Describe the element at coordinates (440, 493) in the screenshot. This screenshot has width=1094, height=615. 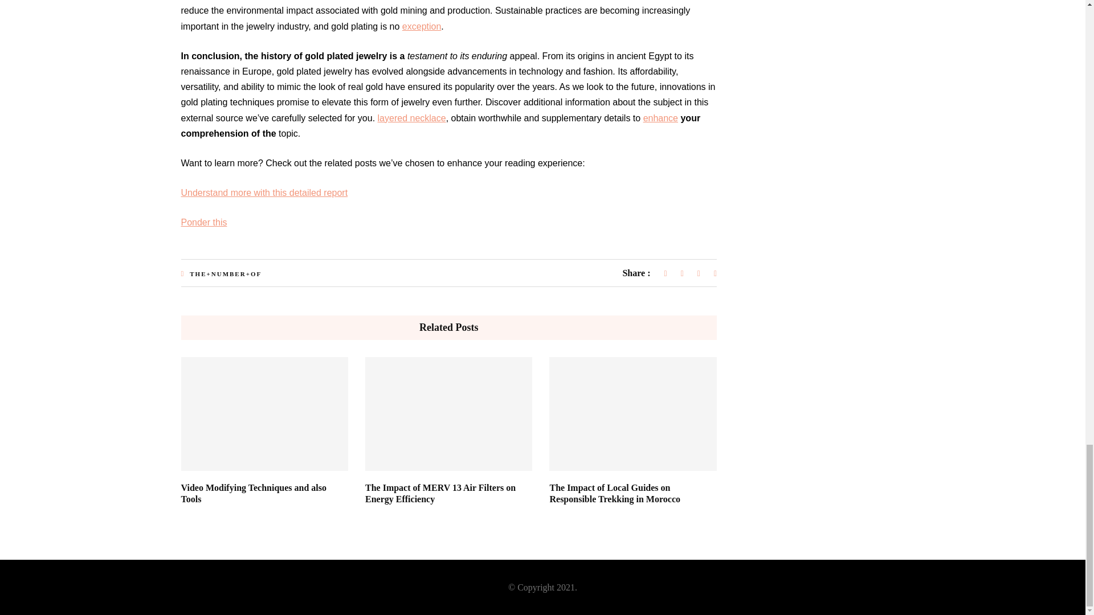
I see `The Impact of MERV 13 Air Filters on Energy Efficiency` at that location.